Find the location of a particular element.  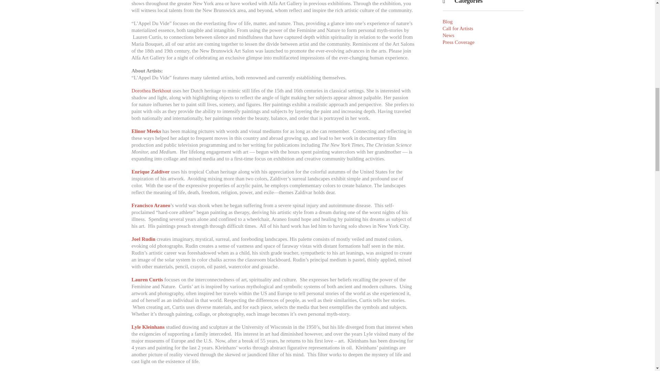

Enrique Zaldiver is located at coordinates (151, 172).